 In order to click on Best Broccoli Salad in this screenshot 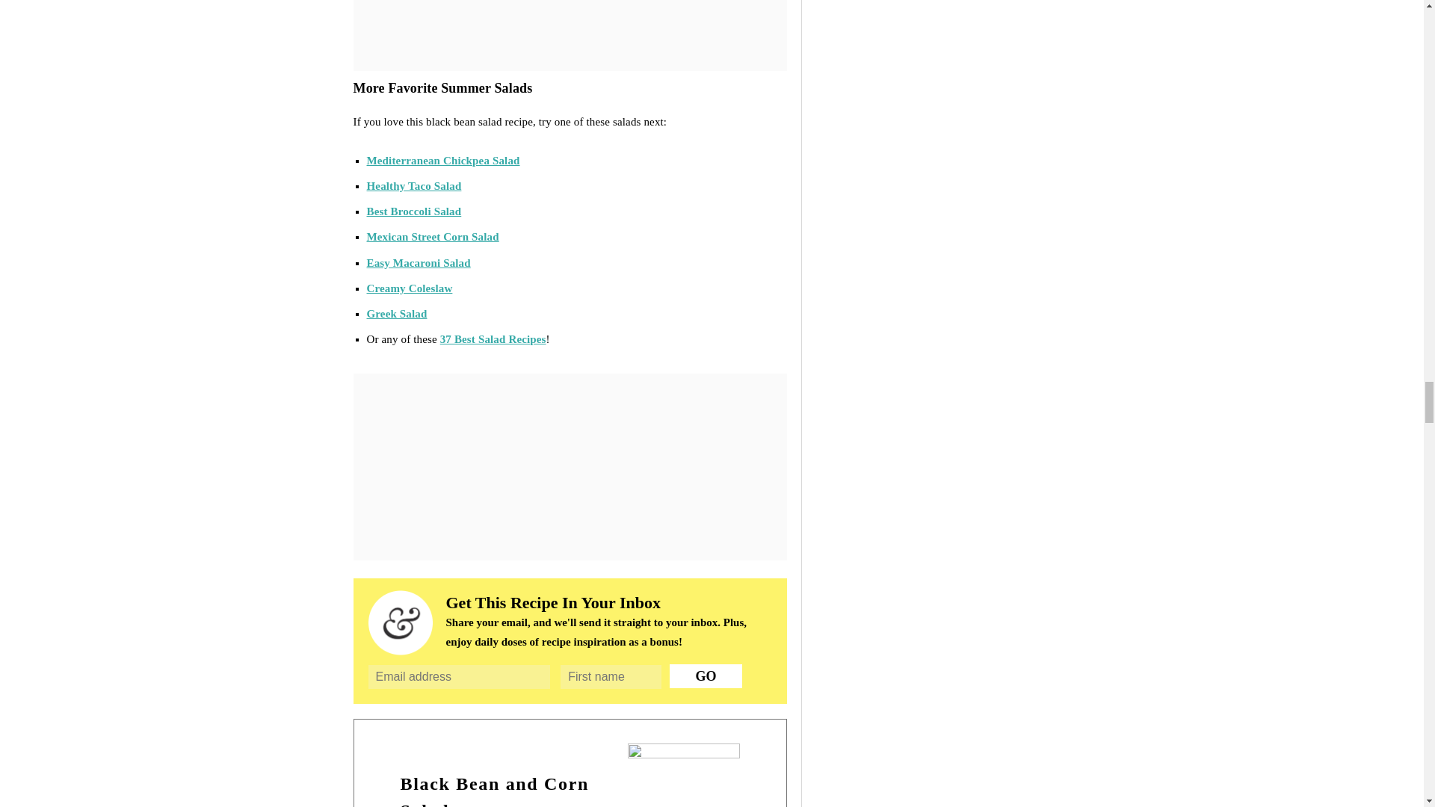, I will do `click(413, 211)`.